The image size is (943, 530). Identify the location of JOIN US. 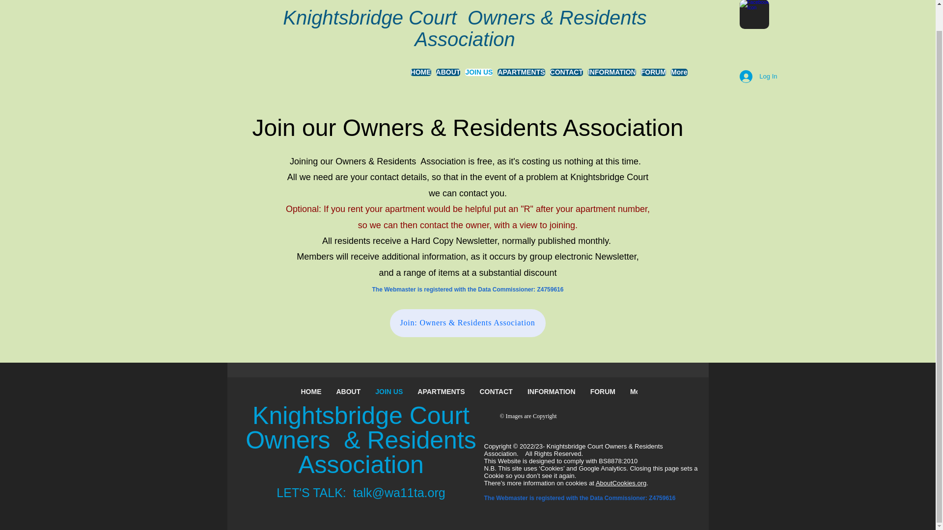
(478, 76).